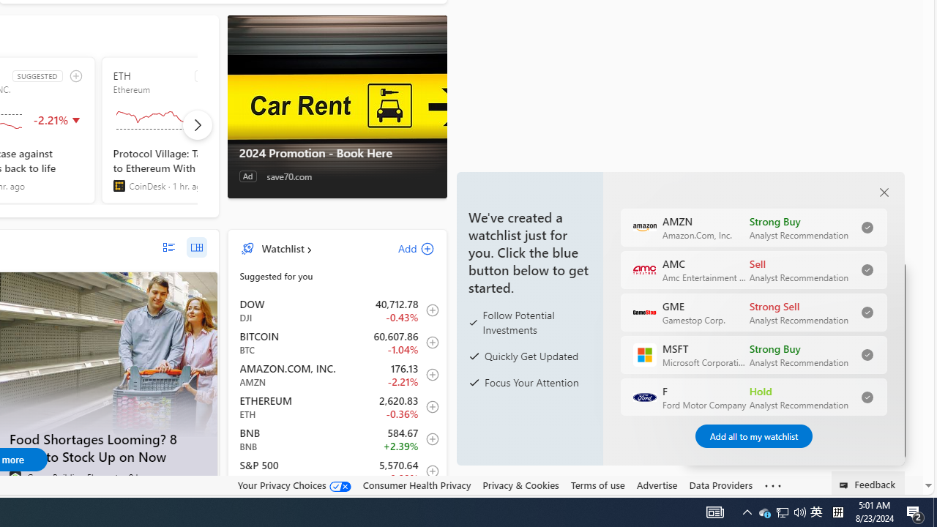 The height and width of the screenshot is (527, 937). What do you see at coordinates (196, 247) in the screenshot?
I see `grid layout` at bounding box center [196, 247].